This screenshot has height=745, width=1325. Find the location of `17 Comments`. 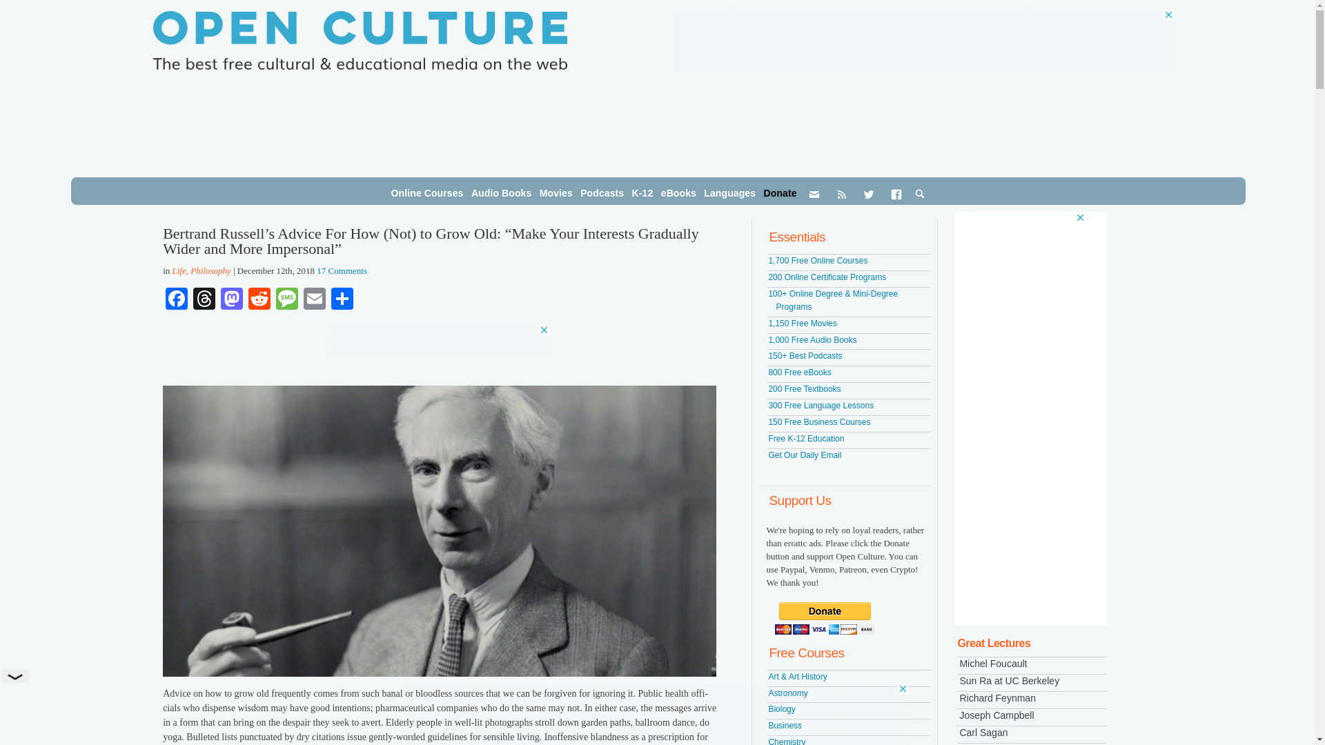

17 Comments is located at coordinates (341, 270).